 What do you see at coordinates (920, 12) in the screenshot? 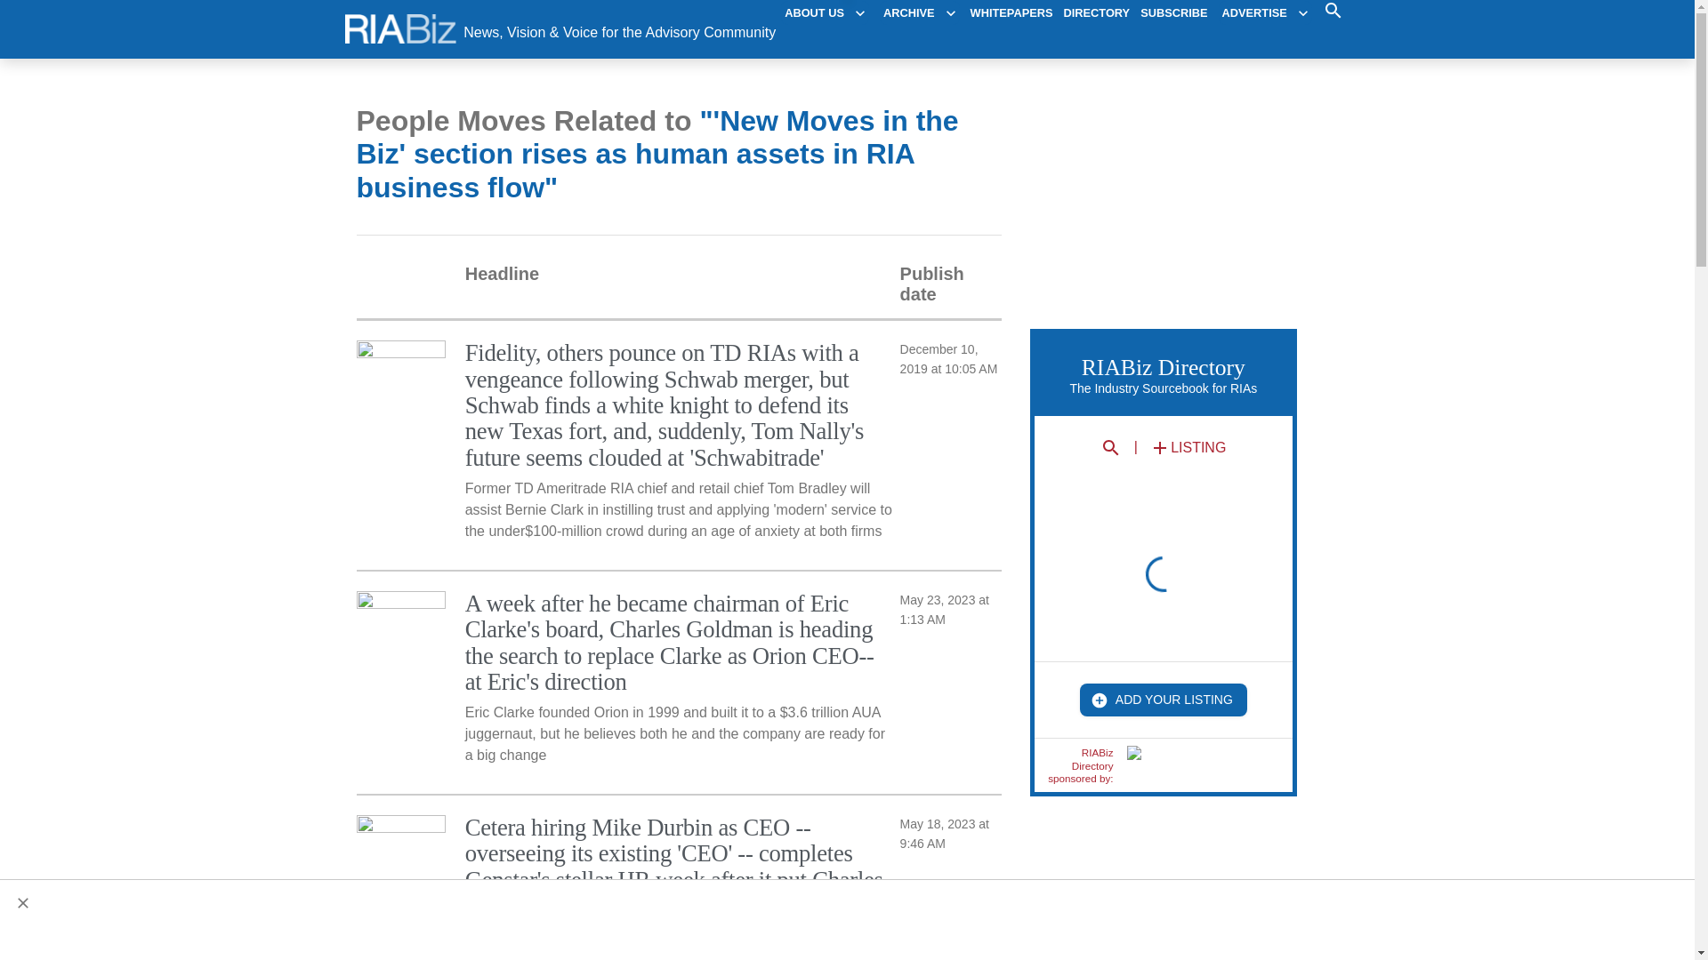
I see `ARCHIVE` at bounding box center [920, 12].